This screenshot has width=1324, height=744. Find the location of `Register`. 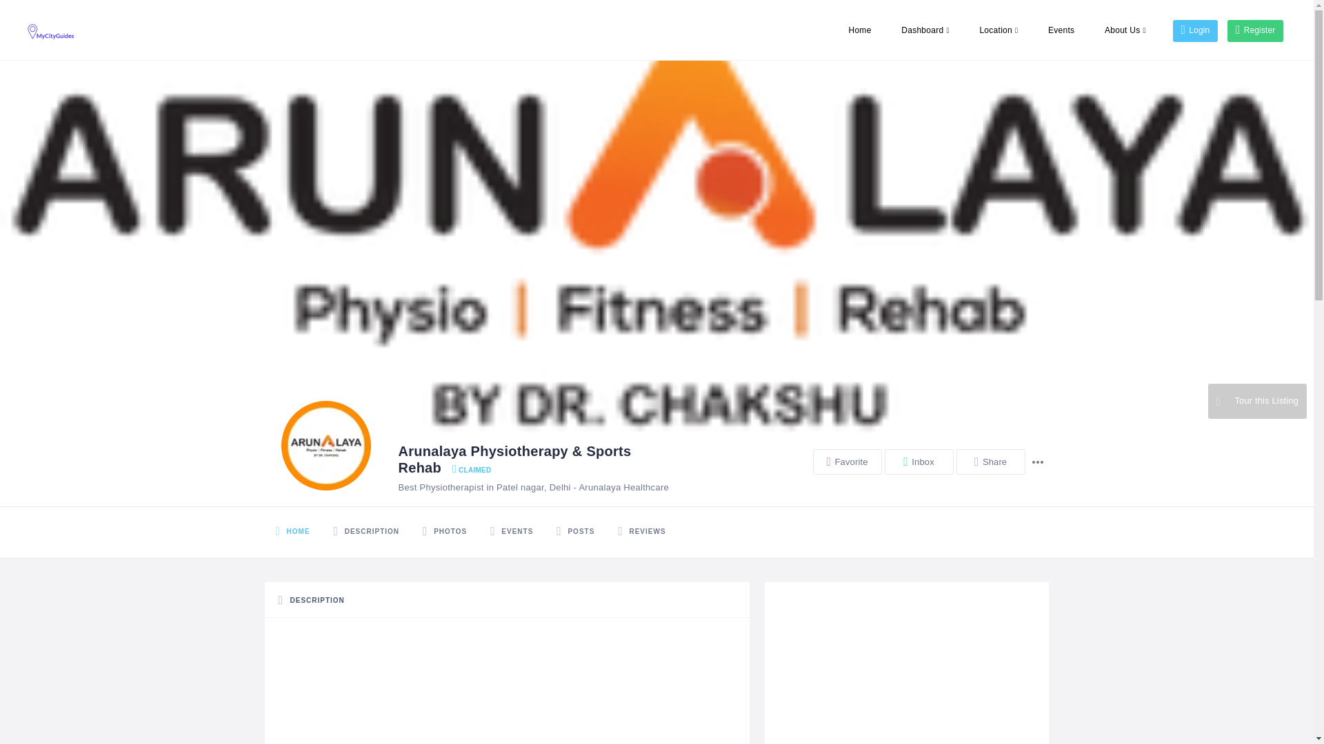

Register is located at coordinates (1255, 30).